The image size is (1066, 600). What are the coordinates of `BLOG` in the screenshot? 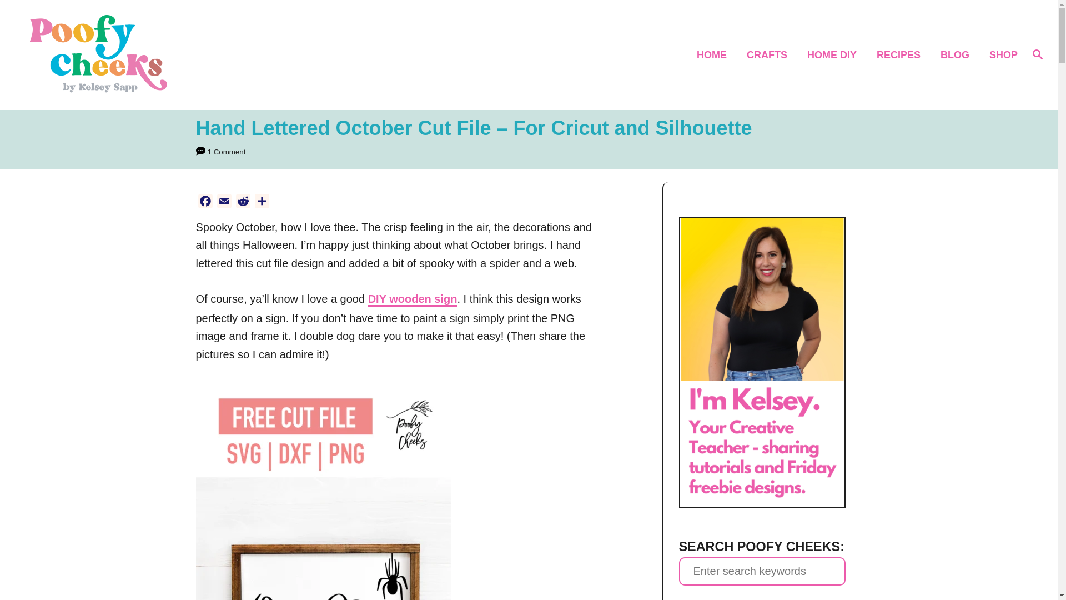 It's located at (958, 56).